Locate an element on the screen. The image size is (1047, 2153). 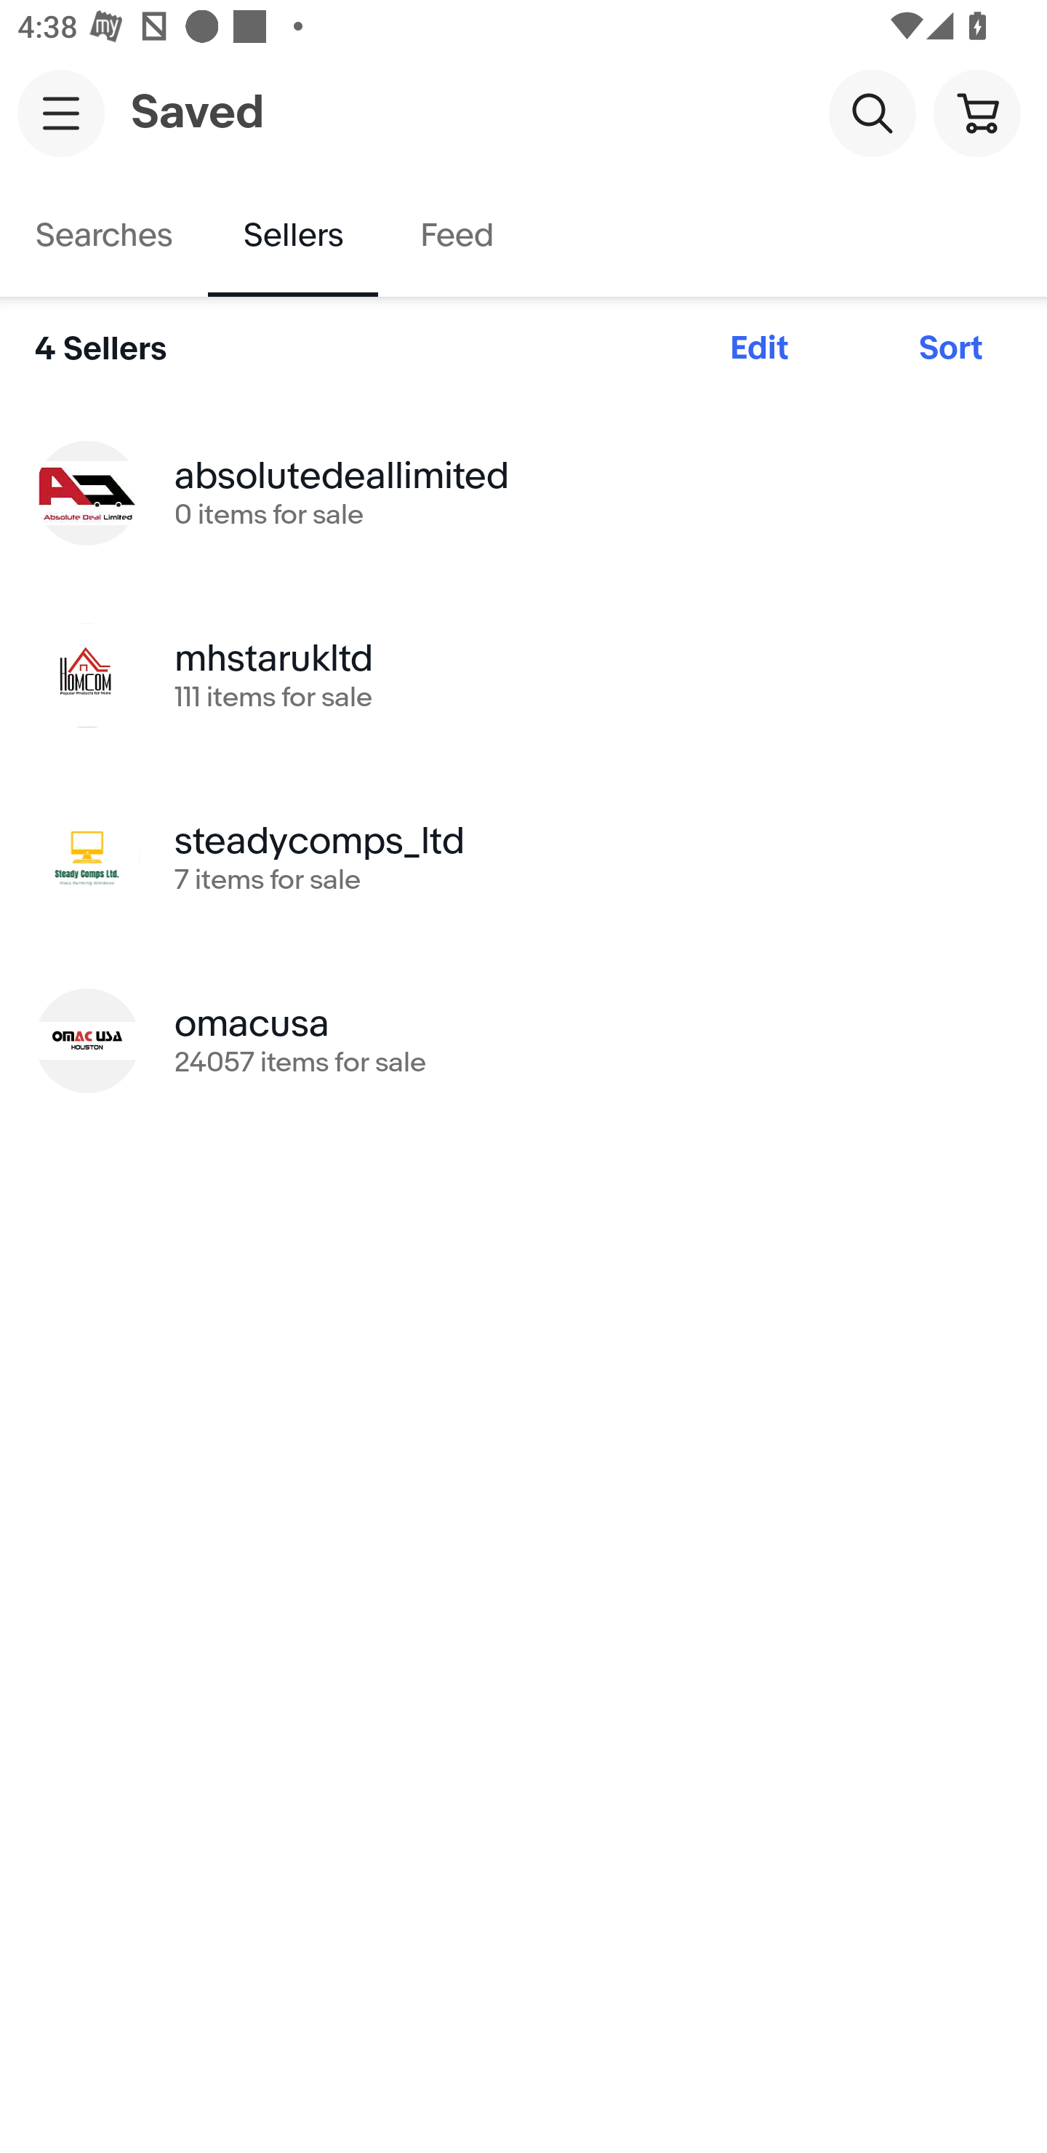
Edit is located at coordinates (759, 348).